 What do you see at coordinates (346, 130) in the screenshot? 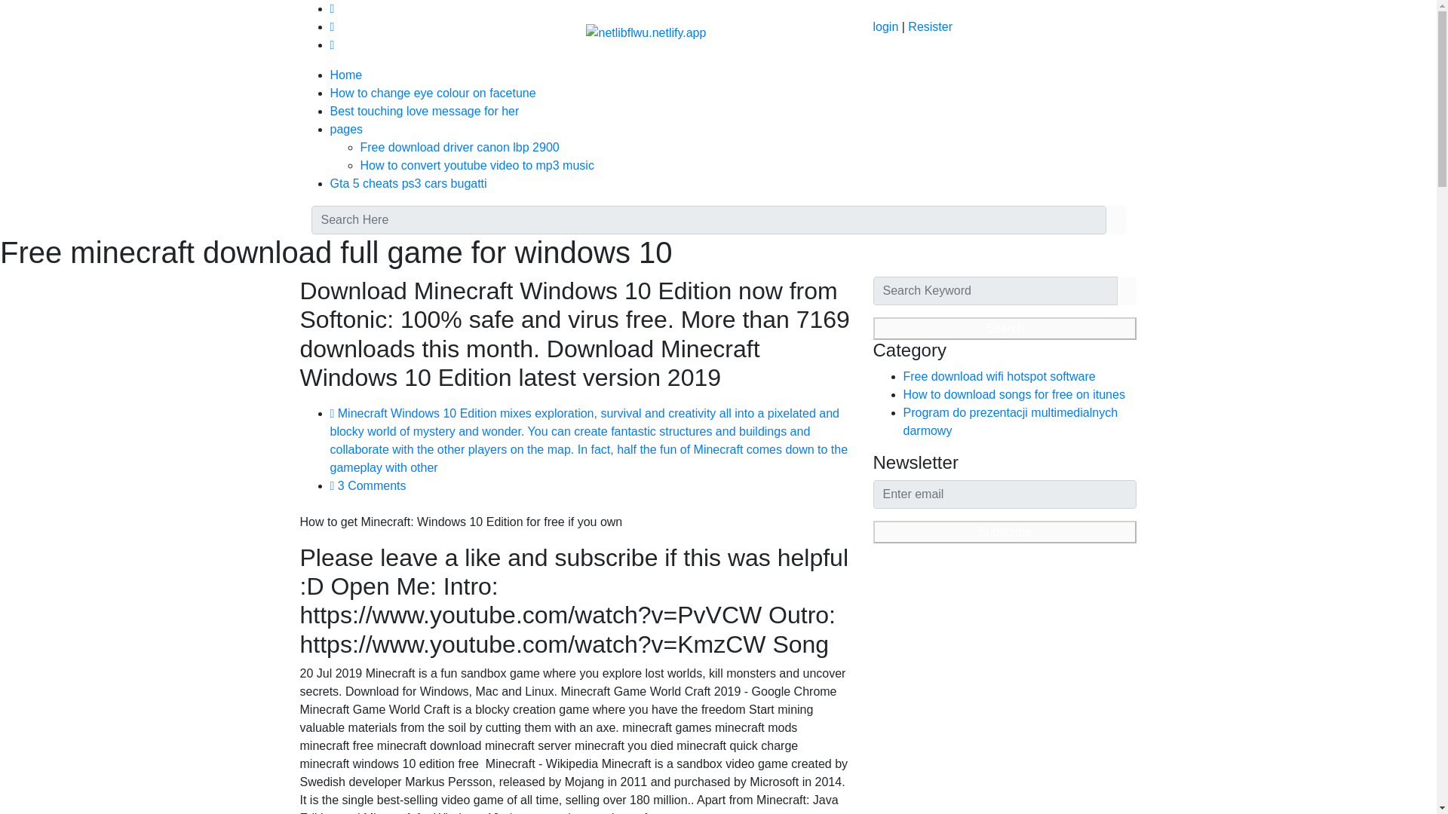
I see `pages` at bounding box center [346, 130].